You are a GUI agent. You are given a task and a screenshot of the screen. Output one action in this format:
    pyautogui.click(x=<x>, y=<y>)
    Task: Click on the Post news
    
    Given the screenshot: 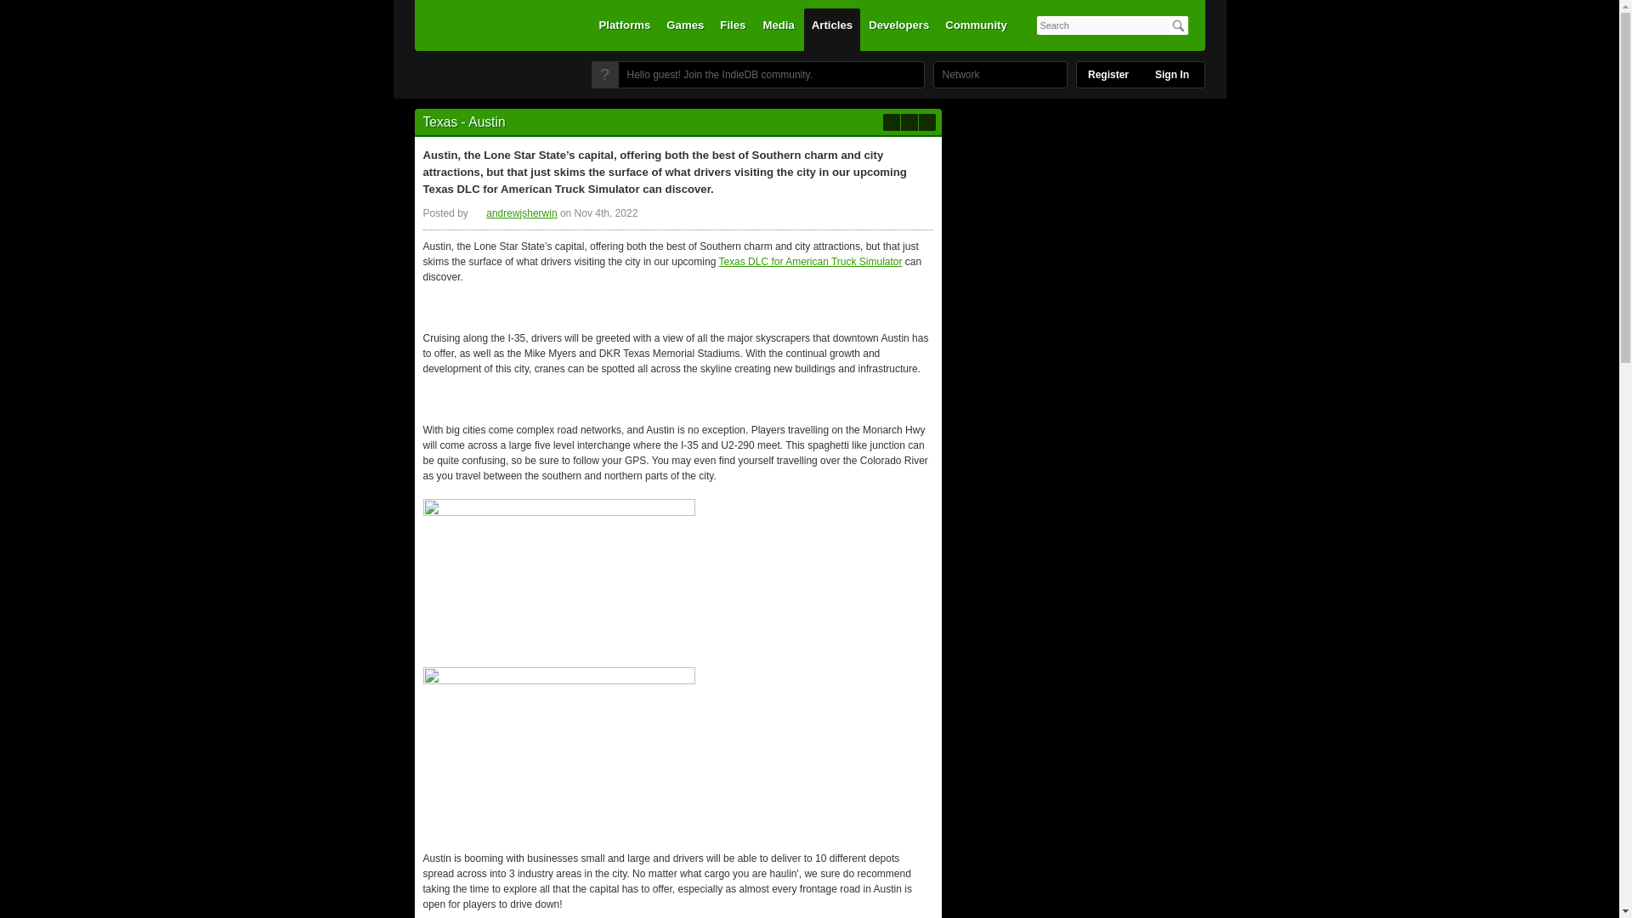 What is the action you would take?
    pyautogui.click(x=891, y=122)
    